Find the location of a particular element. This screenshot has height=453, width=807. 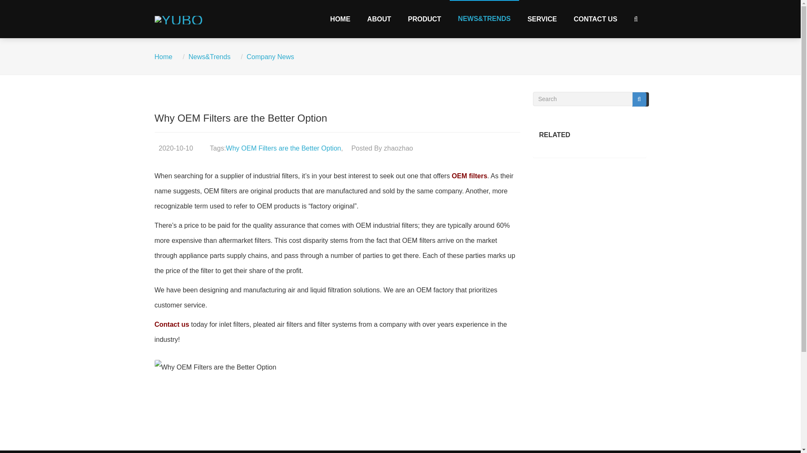

HOME is located at coordinates (340, 18).